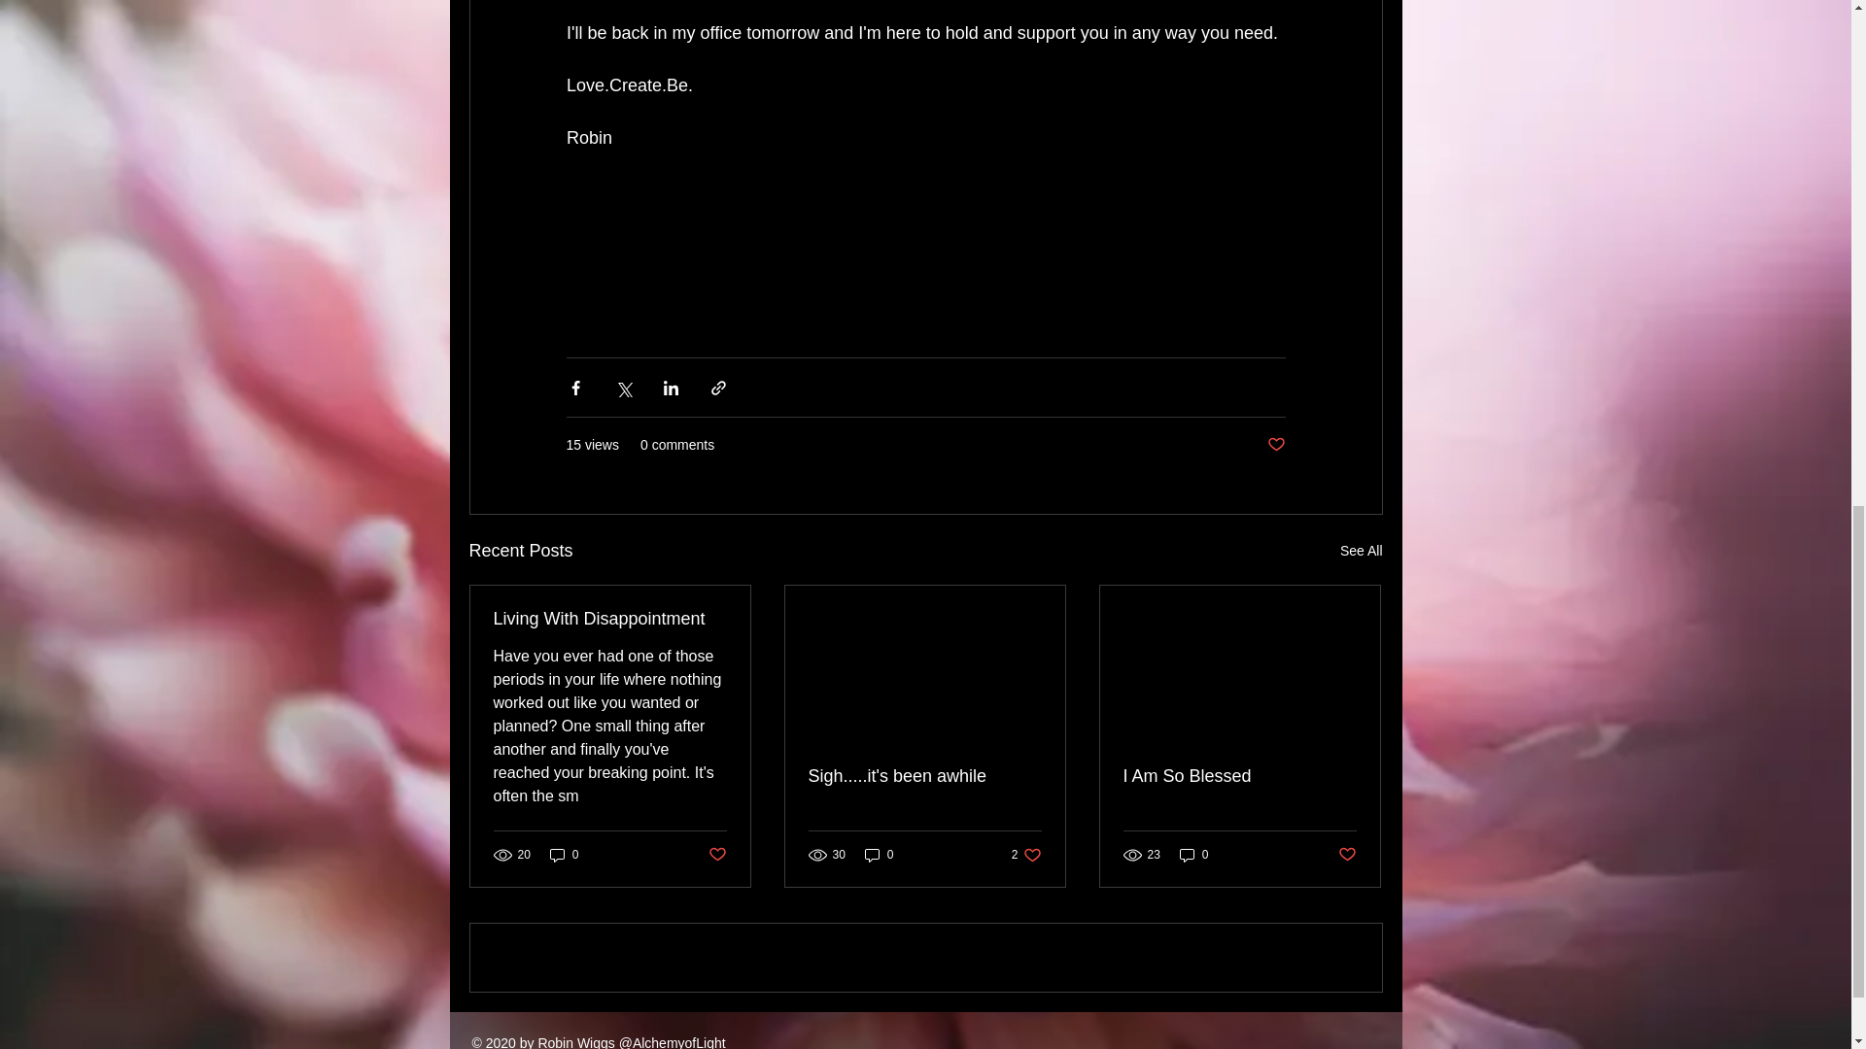  Describe the element at coordinates (924, 777) in the screenshot. I see `Sigh.....it's been awhile` at that location.